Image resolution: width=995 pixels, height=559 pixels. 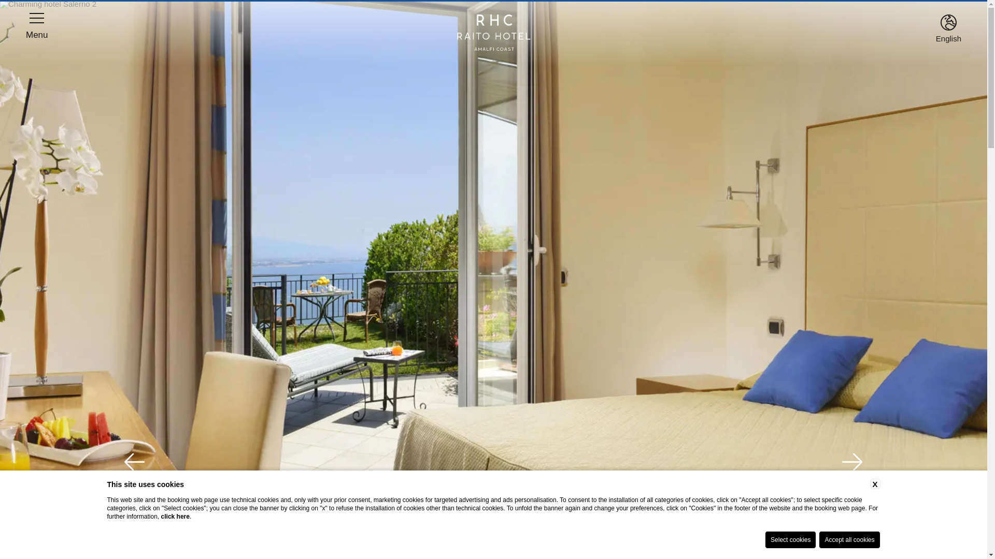 I want to click on Hotel Raito Logo White, so click(x=493, y=33).